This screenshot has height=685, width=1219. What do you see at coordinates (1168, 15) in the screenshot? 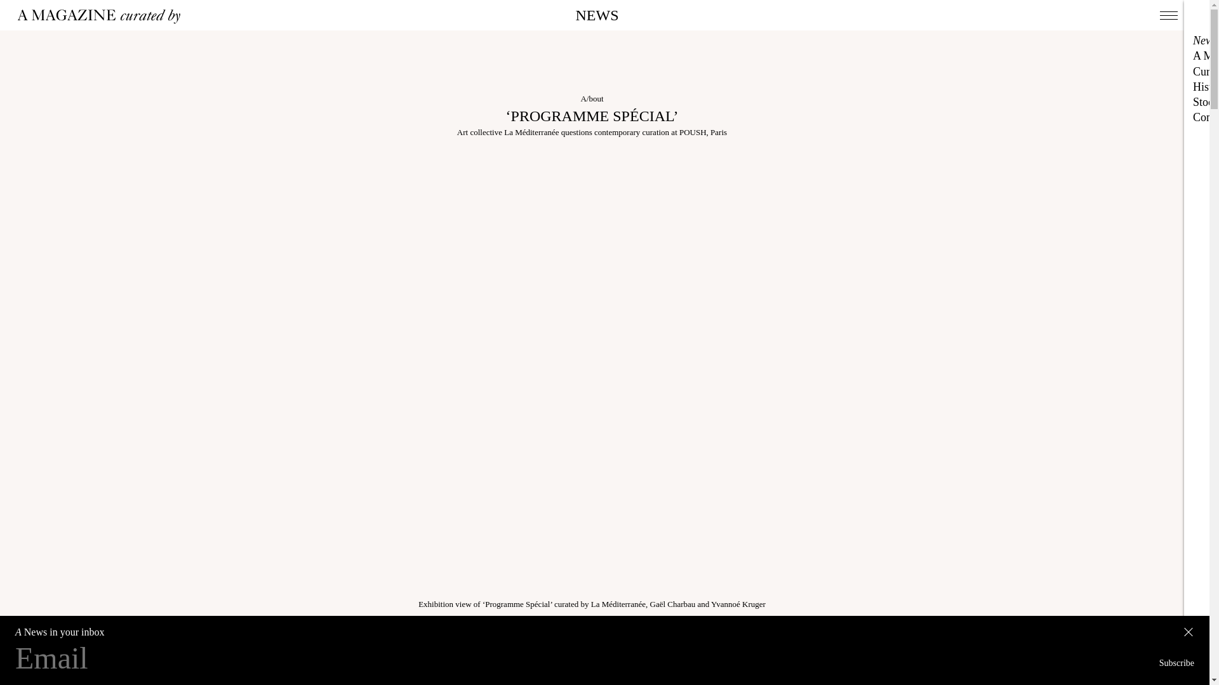
I see `Navigation` at bounding box center [1168, 15].